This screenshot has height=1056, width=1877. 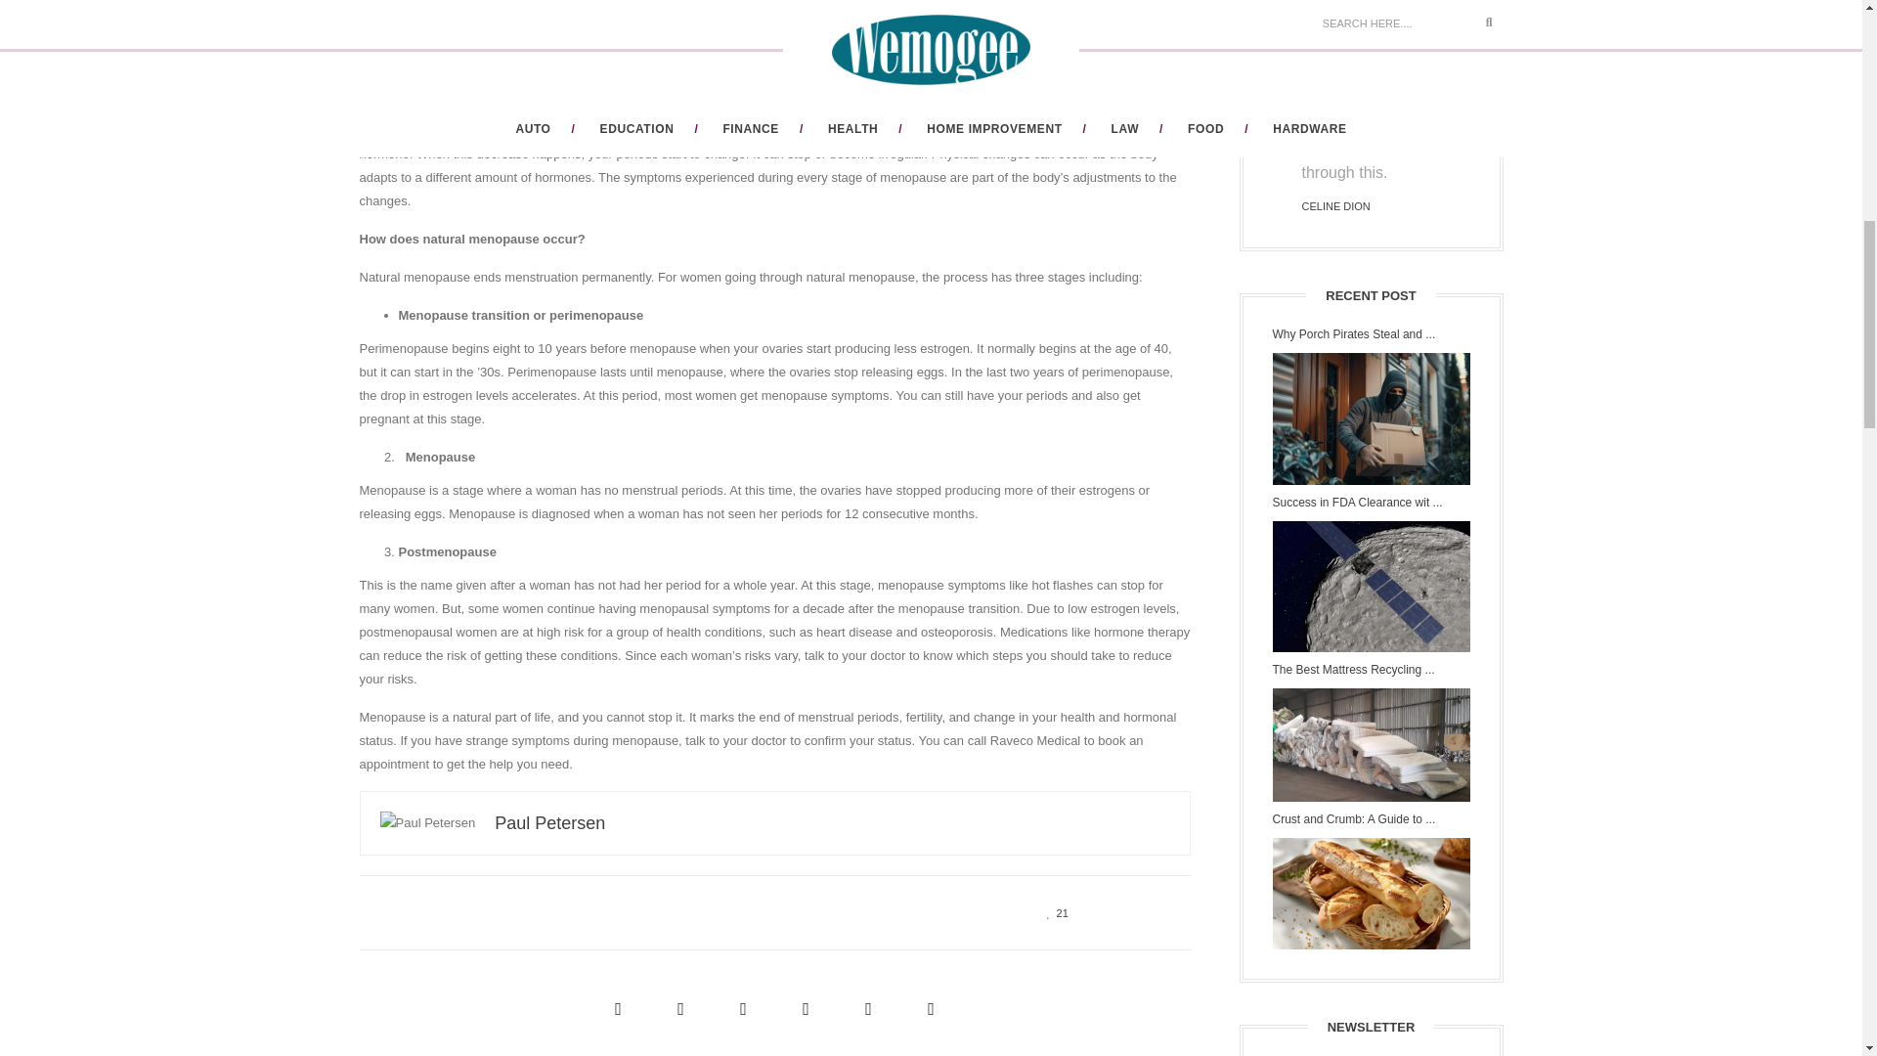 I want to click on 21, so click(x=1052, y=911).